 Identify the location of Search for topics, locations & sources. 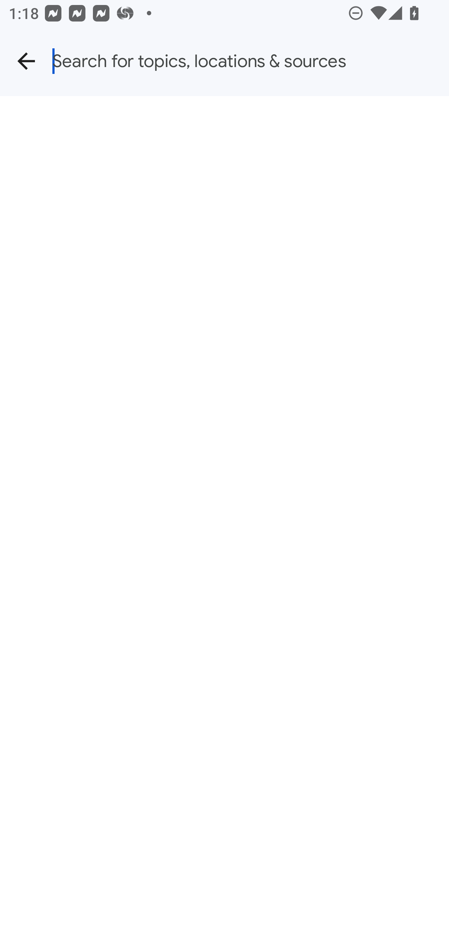
(251, 61).